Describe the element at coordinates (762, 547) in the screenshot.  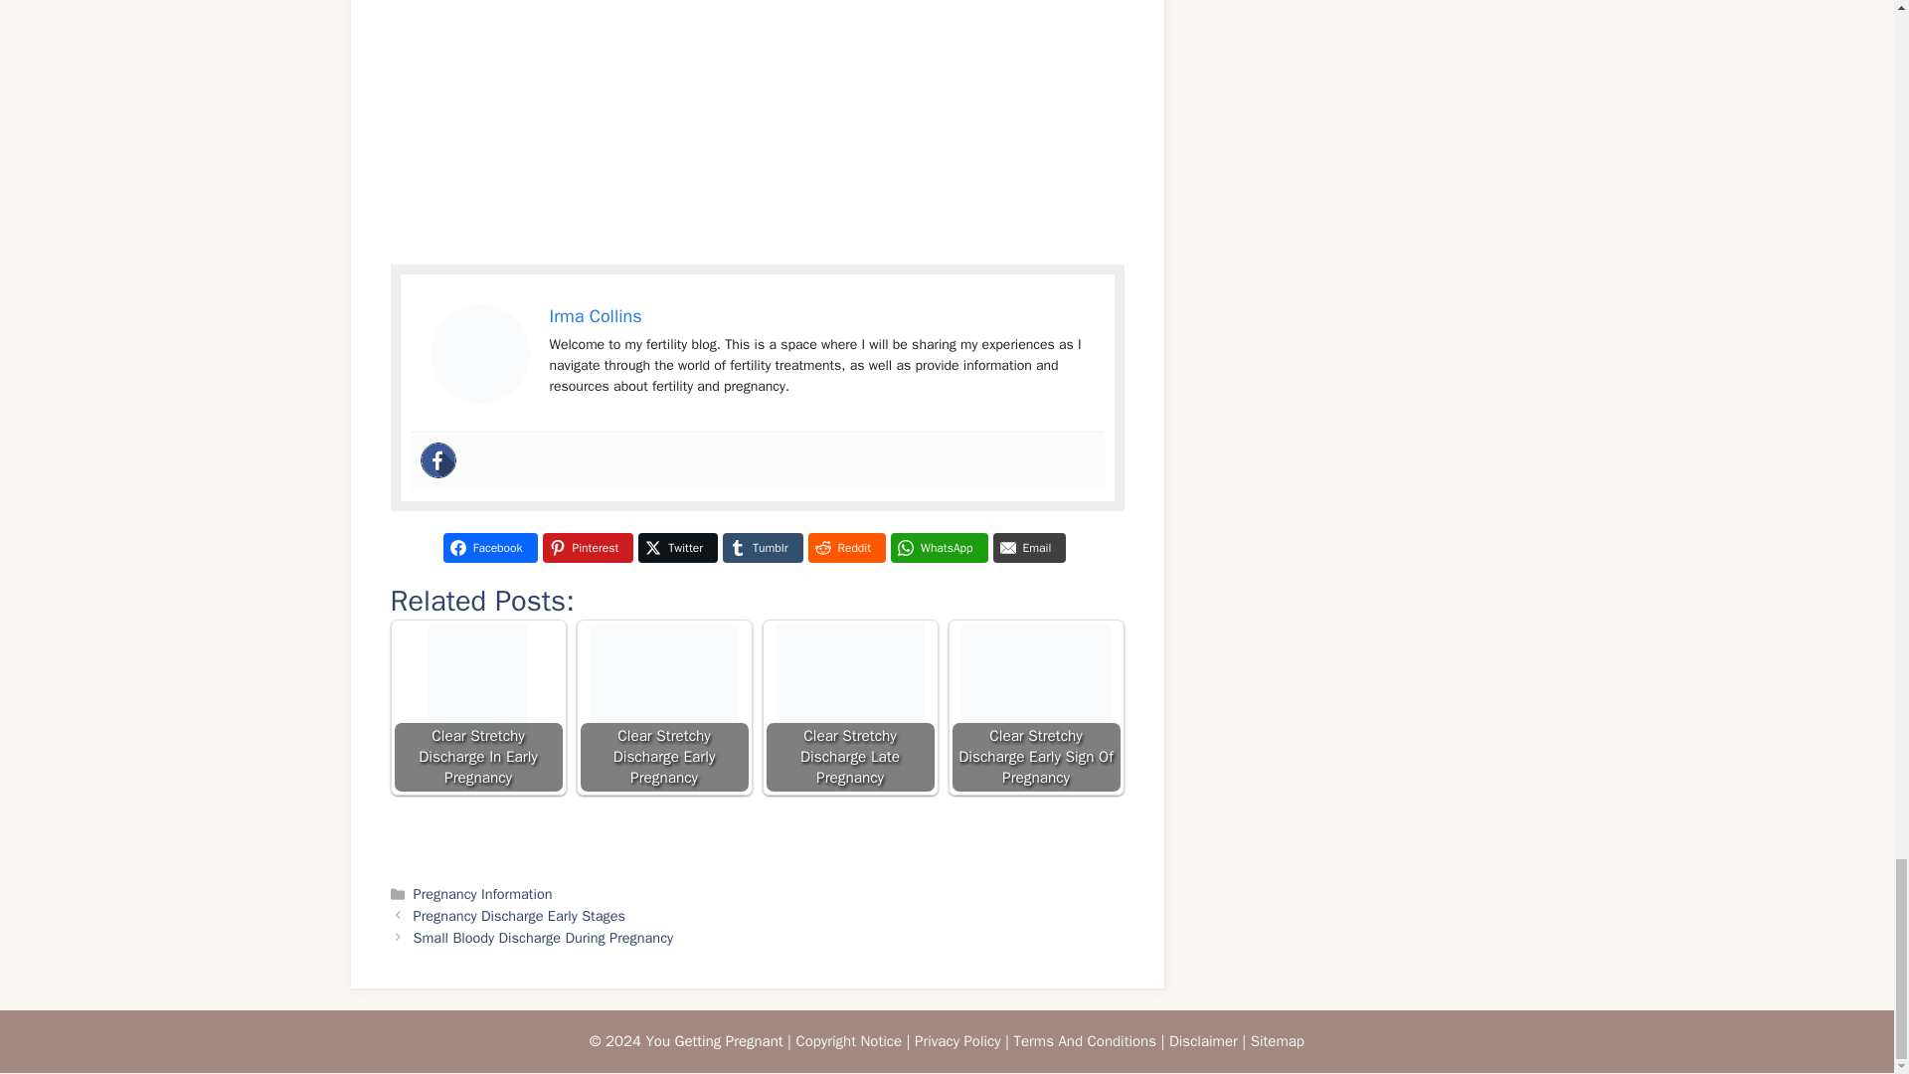
I see `Tumblr` at that location.